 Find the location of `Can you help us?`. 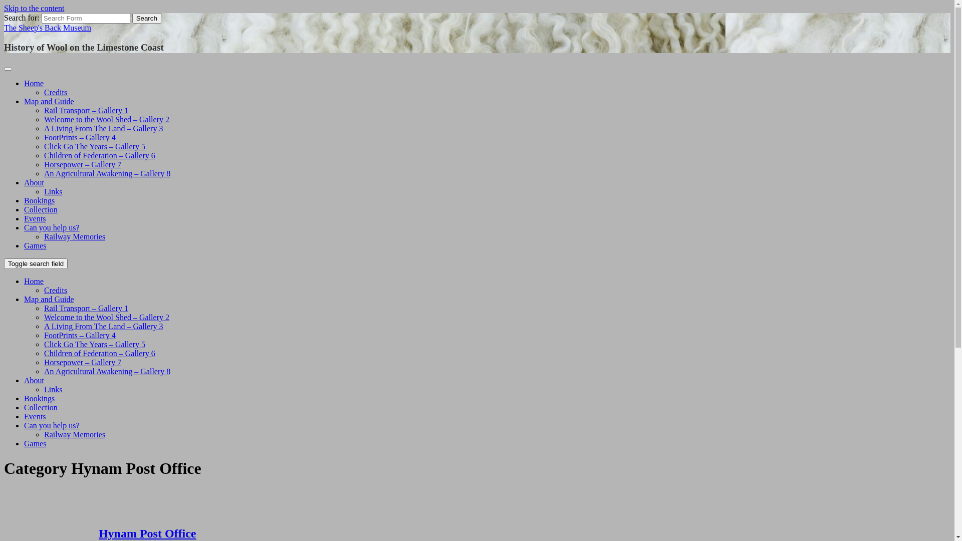

Can you help us? is located at coordinates (52, 227).